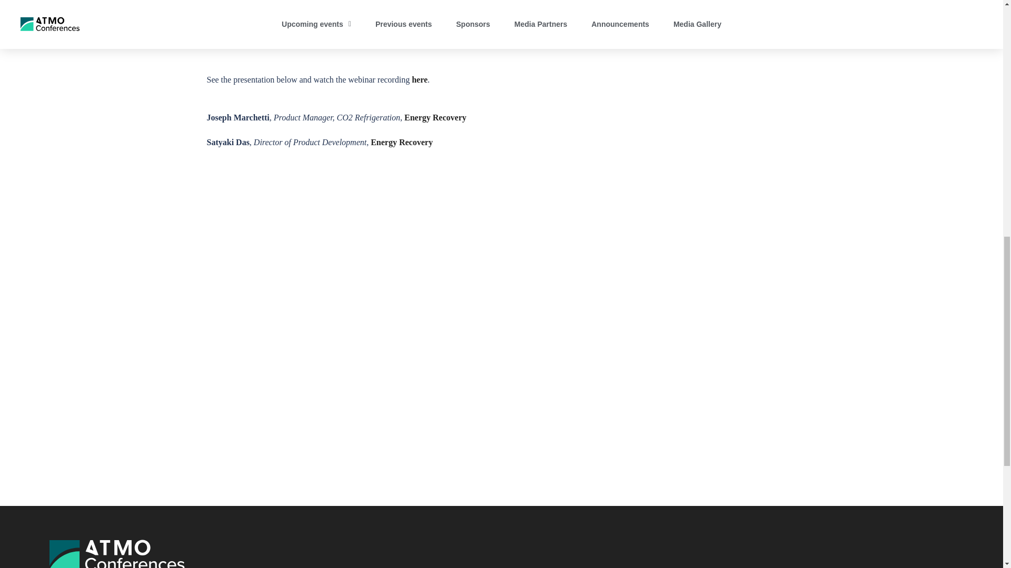 The width and height of the screenshot is (1011, 568). Describe the element at coordinates (419, 79) in the screenshot. I see `here` at that location.